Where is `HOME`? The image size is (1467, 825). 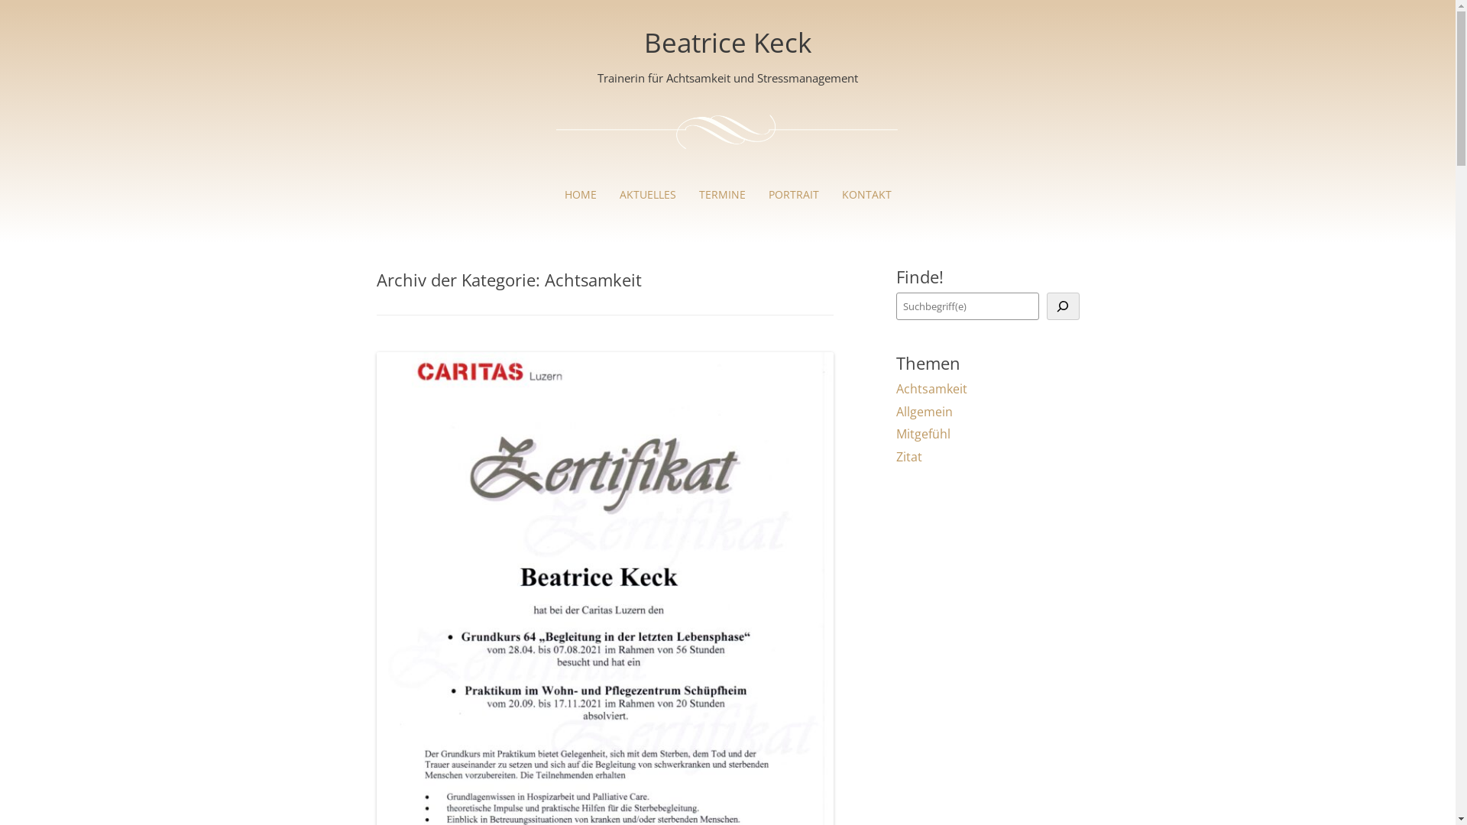
HOME is located at coordinates (581, 195).